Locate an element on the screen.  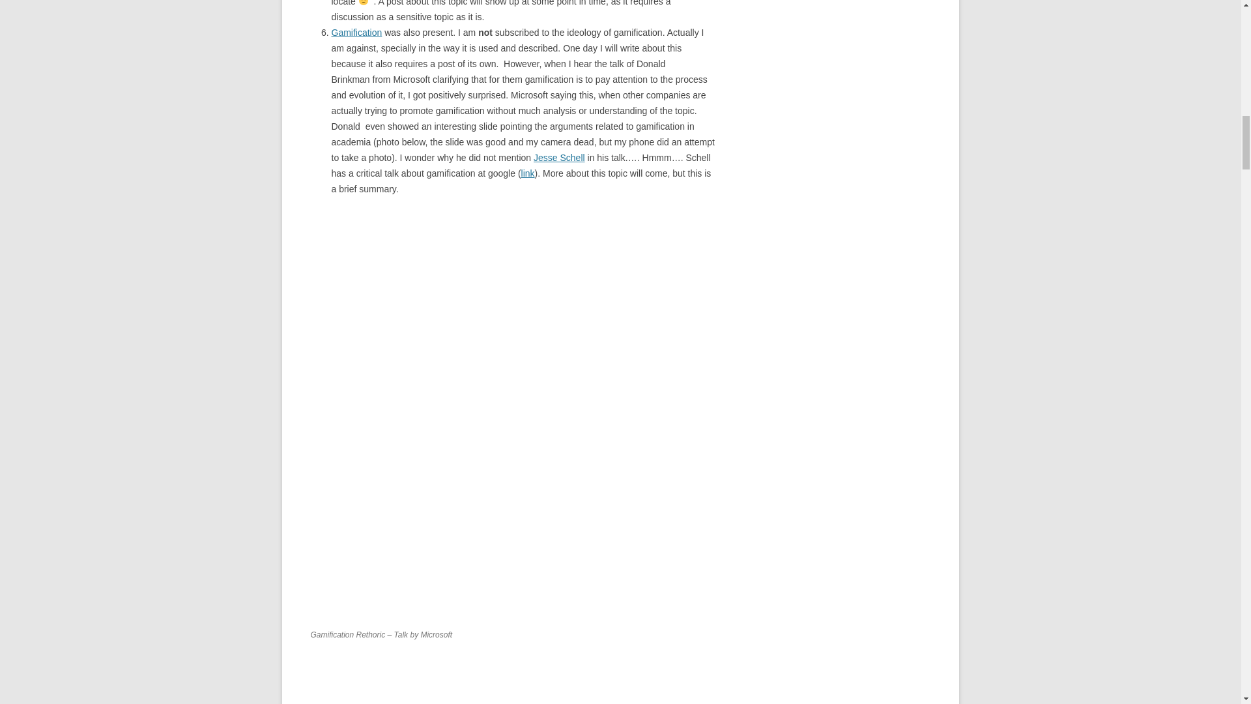
Jesse Schell is located at coordinates (559, 158).